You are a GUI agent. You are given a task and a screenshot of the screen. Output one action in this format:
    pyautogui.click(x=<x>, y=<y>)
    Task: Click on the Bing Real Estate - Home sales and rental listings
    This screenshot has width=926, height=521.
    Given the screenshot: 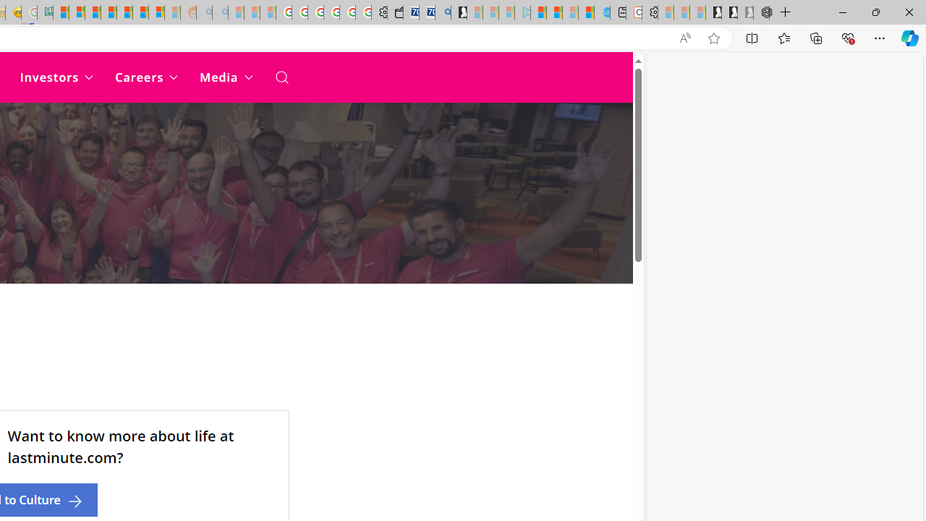 What is the action you would take?
    pyautogui.click(x=443, y=13)
    